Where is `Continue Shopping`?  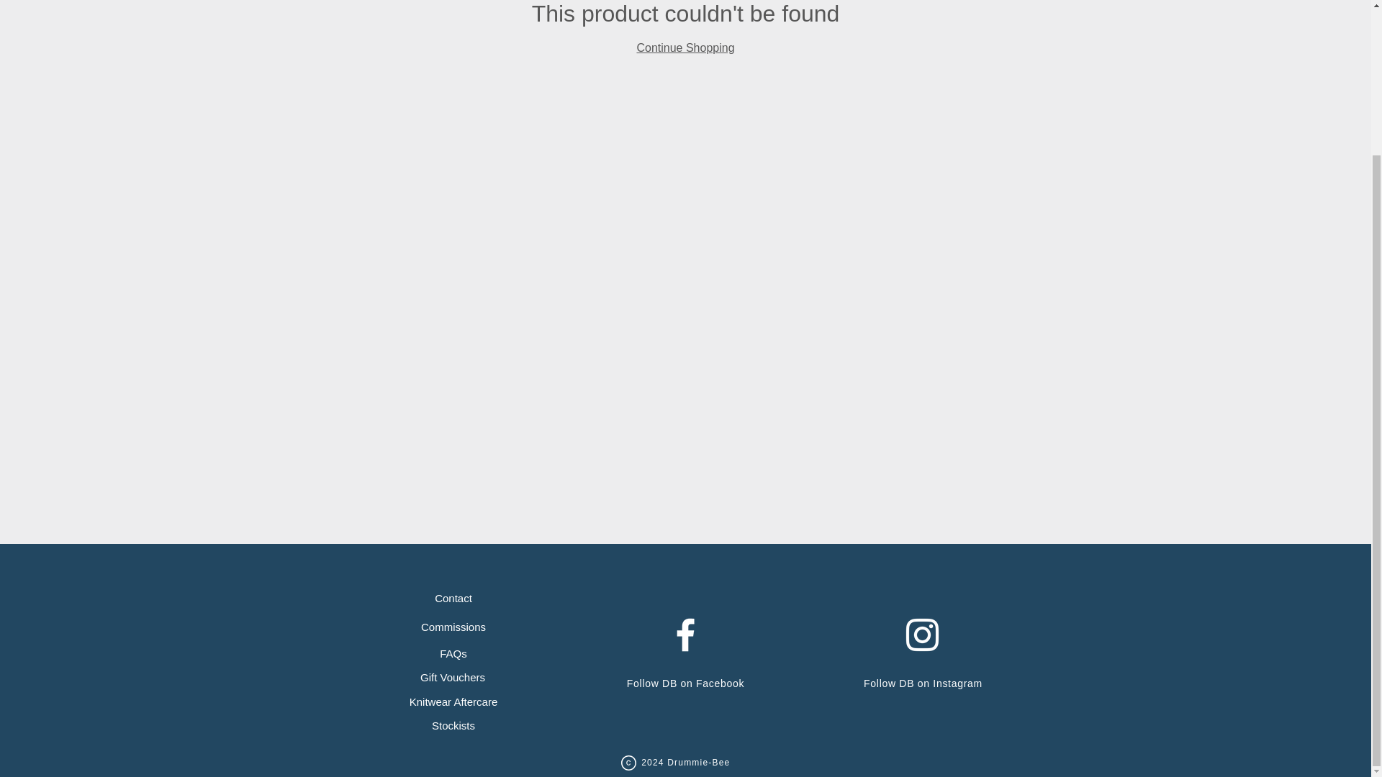
Continue Shopping is located at coordinates (685, 47).